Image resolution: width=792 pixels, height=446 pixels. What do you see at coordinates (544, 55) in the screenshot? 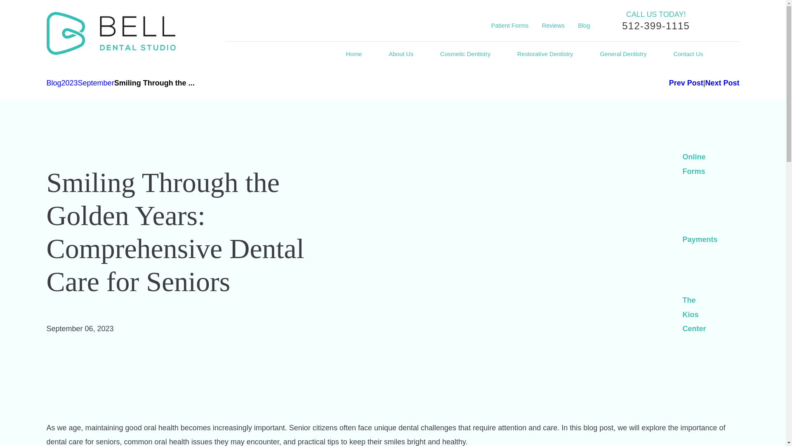
I see `Restorative Dentistry` at bounding box center [544, 55].